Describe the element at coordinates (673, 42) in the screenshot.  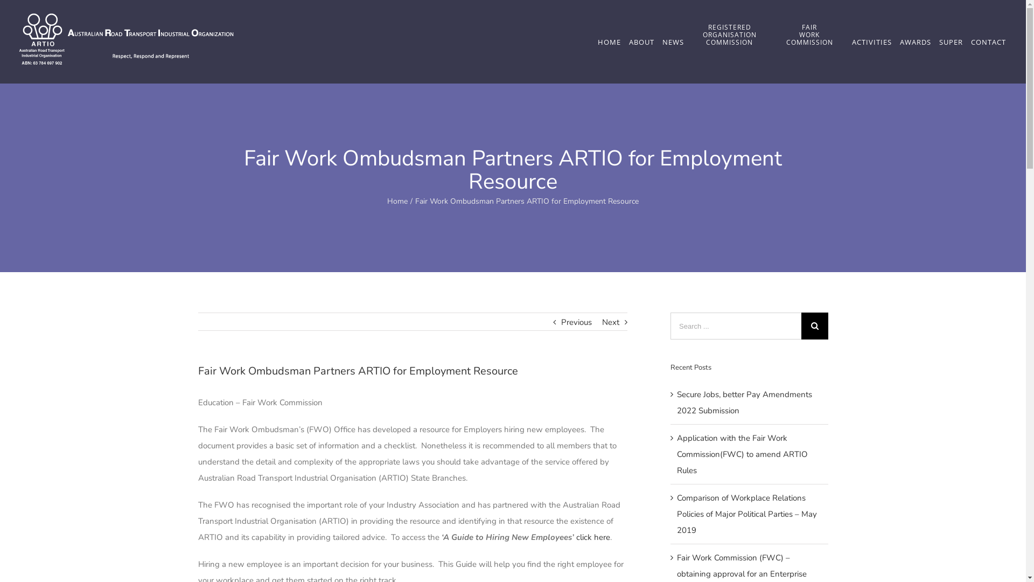
I see `NEWS` at that location.